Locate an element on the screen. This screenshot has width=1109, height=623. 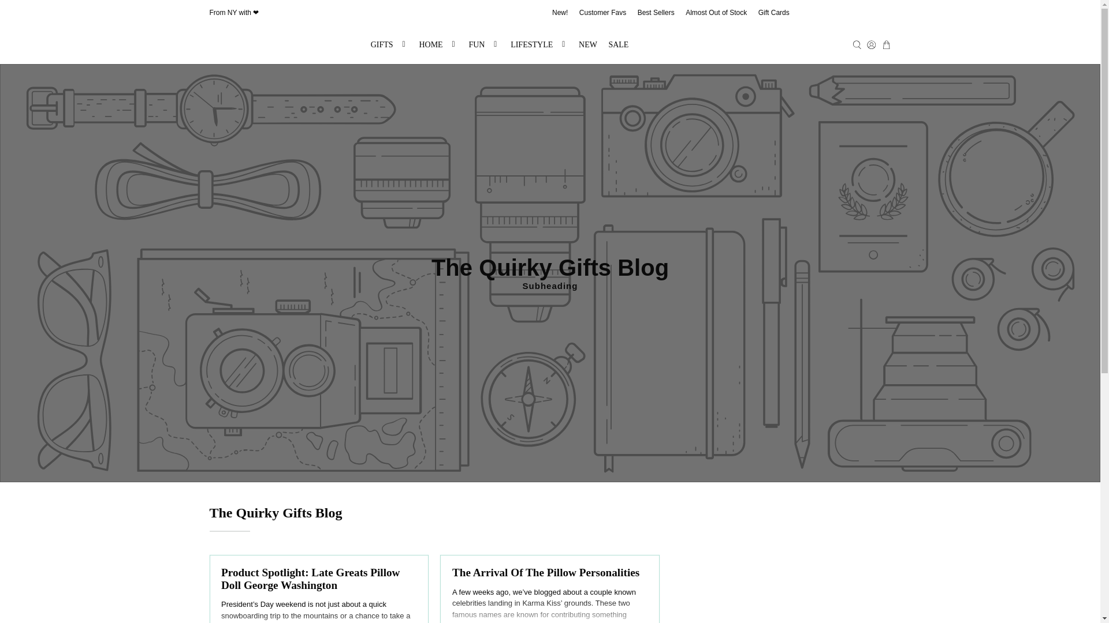
SALE is located at coordinates (619, 45).